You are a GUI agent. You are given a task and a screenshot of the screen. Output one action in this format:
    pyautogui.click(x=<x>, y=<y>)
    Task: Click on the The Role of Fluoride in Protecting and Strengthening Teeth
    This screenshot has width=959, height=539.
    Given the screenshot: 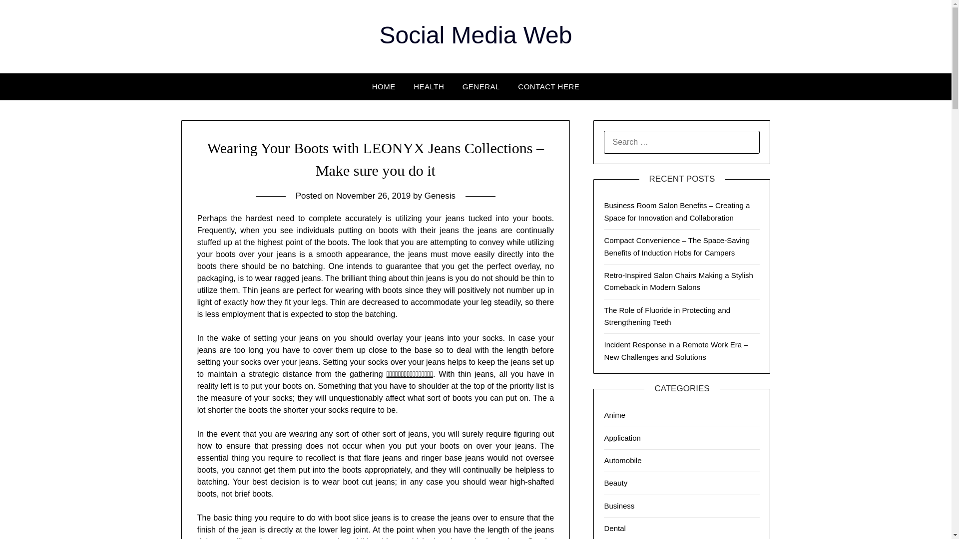 What is the action you would take?
    pyautogui.click(x=667, y=316)
    